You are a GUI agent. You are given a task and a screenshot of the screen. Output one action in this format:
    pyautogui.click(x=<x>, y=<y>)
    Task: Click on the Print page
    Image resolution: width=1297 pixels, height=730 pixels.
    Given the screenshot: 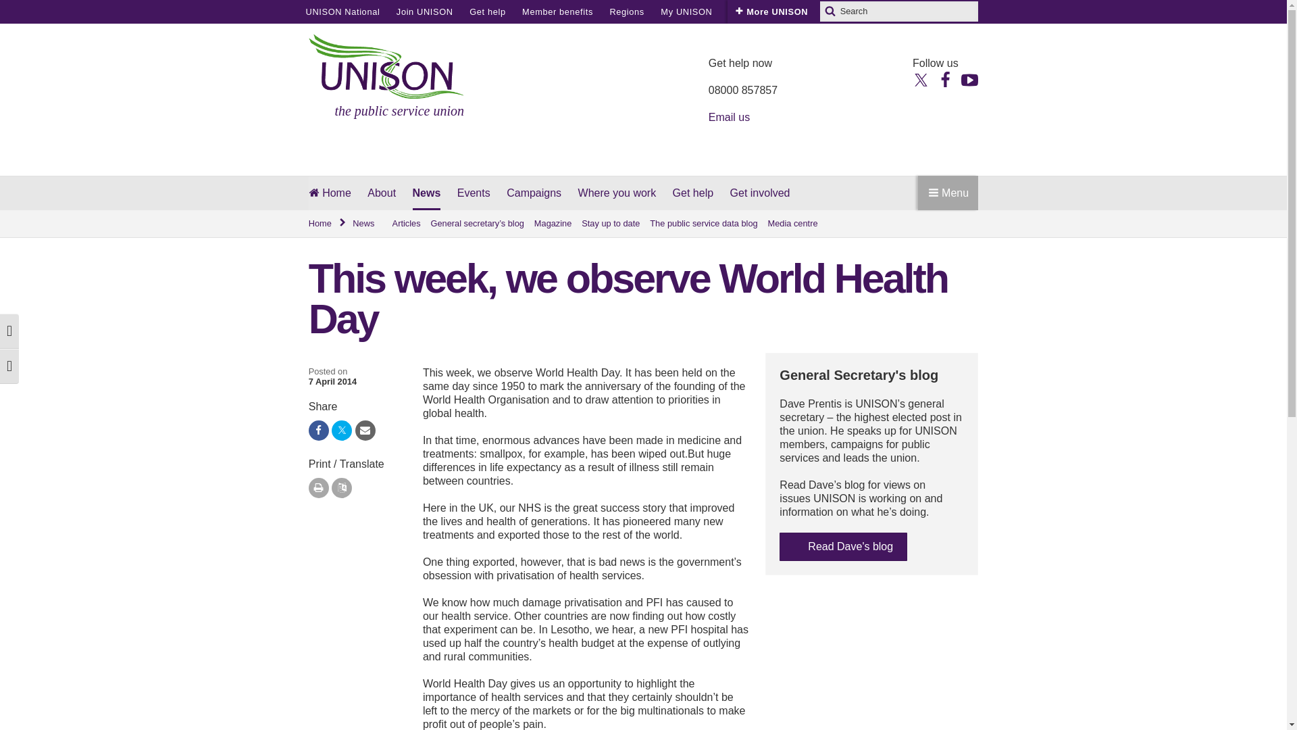 What is the action you would take?
    pyautogui.click(x=319, y=488)
    